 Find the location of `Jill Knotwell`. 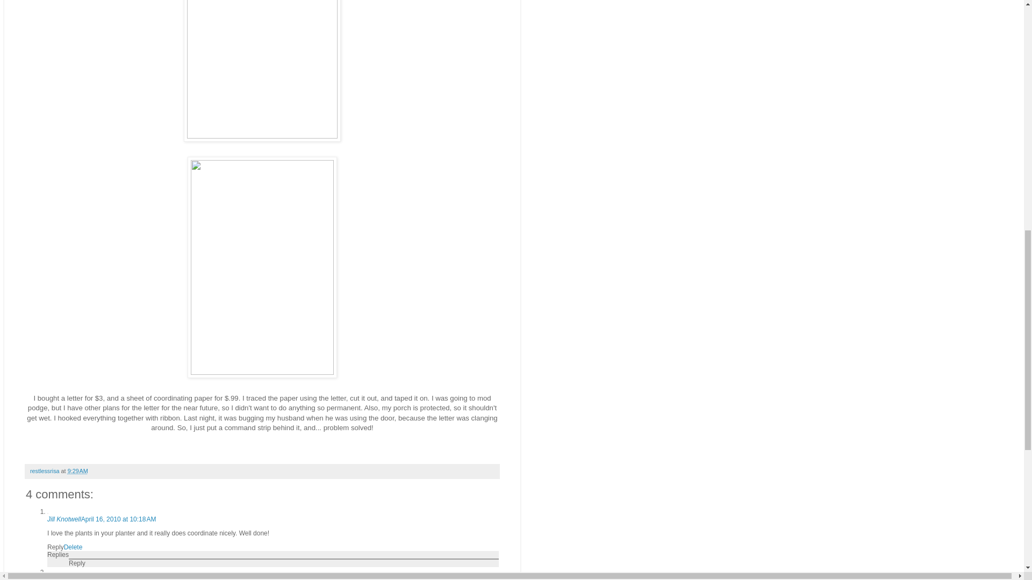

Jill Knotwell is located at coordinates (64, 519).